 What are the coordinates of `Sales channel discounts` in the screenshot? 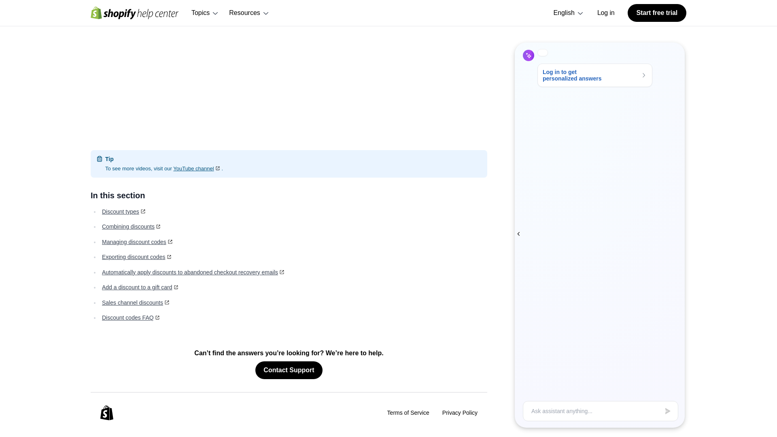 It's located at (136, 303).